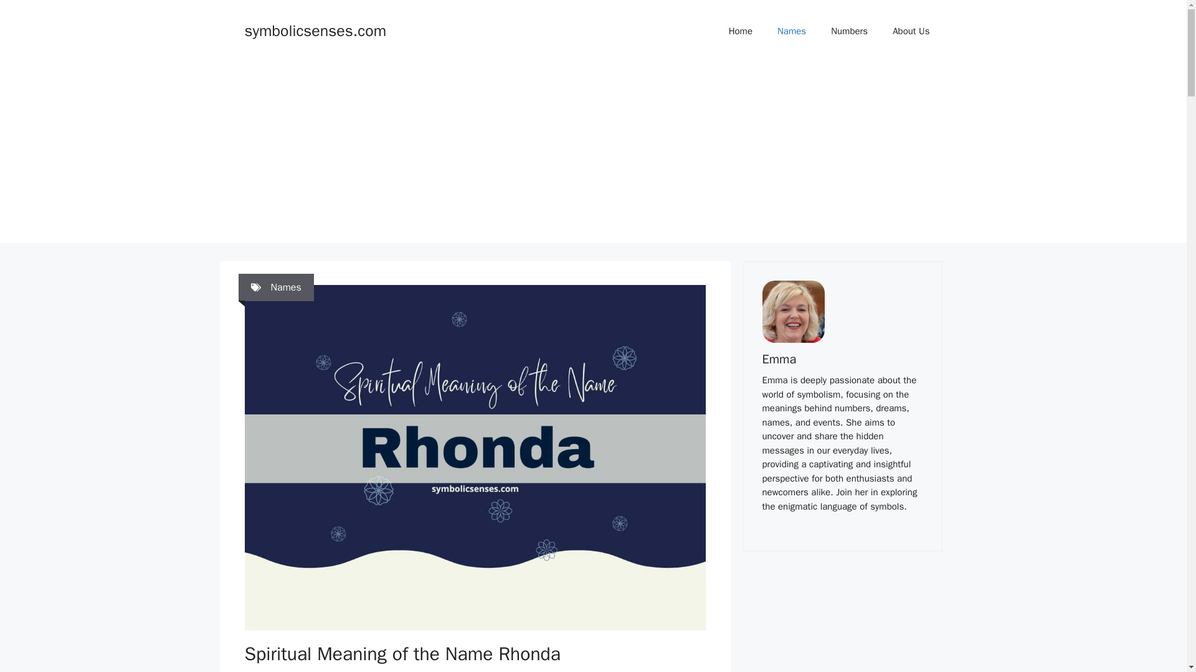 The width and height of the screenshot is (1196, 672). I want to click on Names, so click(791, 31).